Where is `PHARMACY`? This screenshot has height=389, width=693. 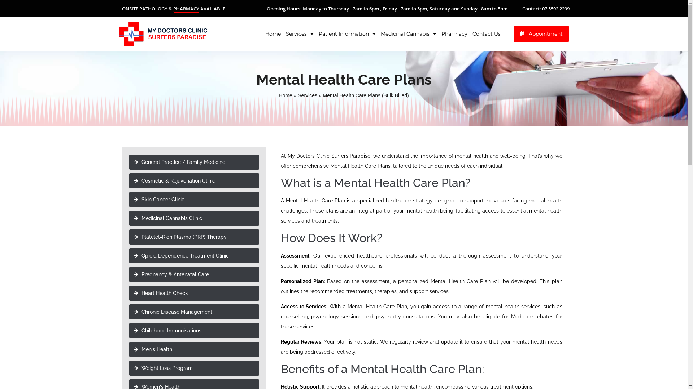
PHARMACY is located at coordinates (186, 9).